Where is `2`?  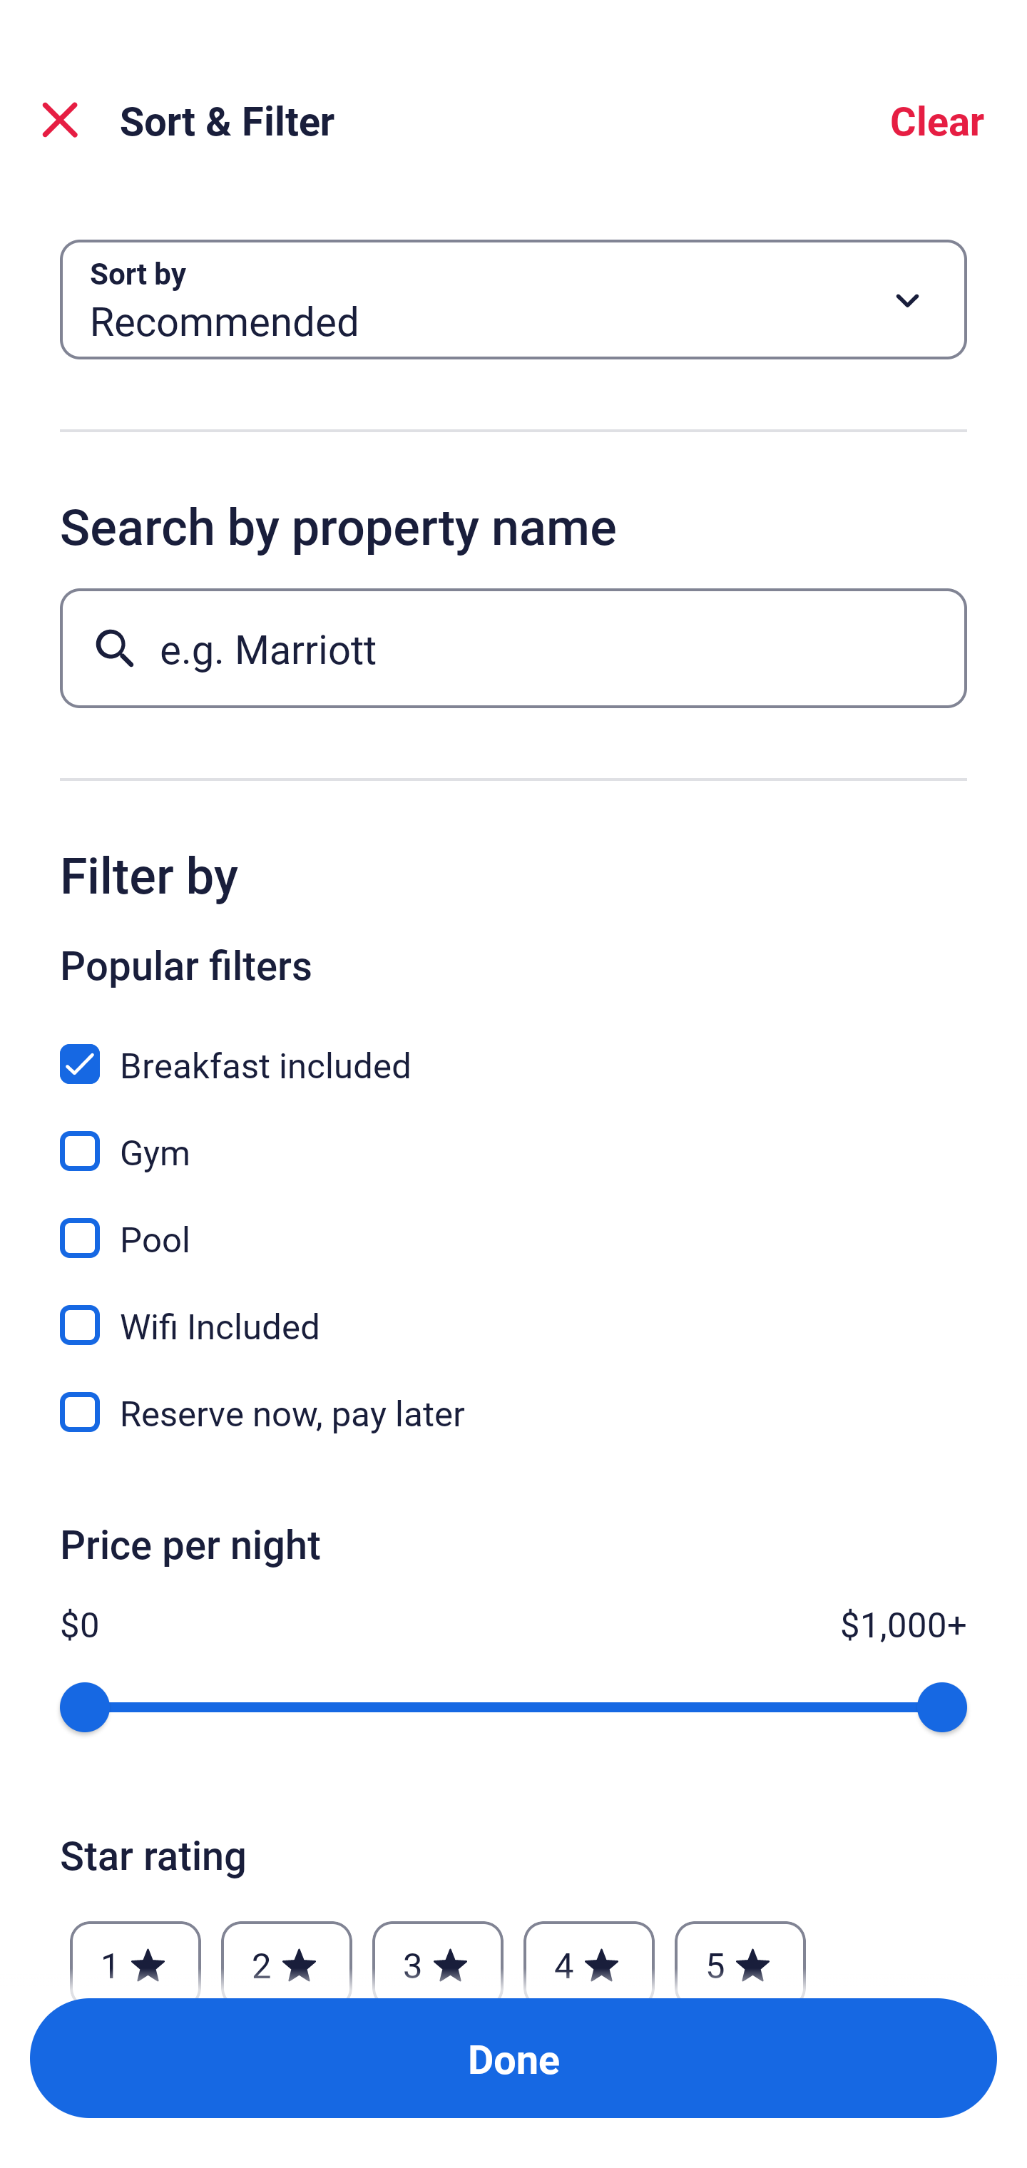
2 is located at coordinates (286, 1952).